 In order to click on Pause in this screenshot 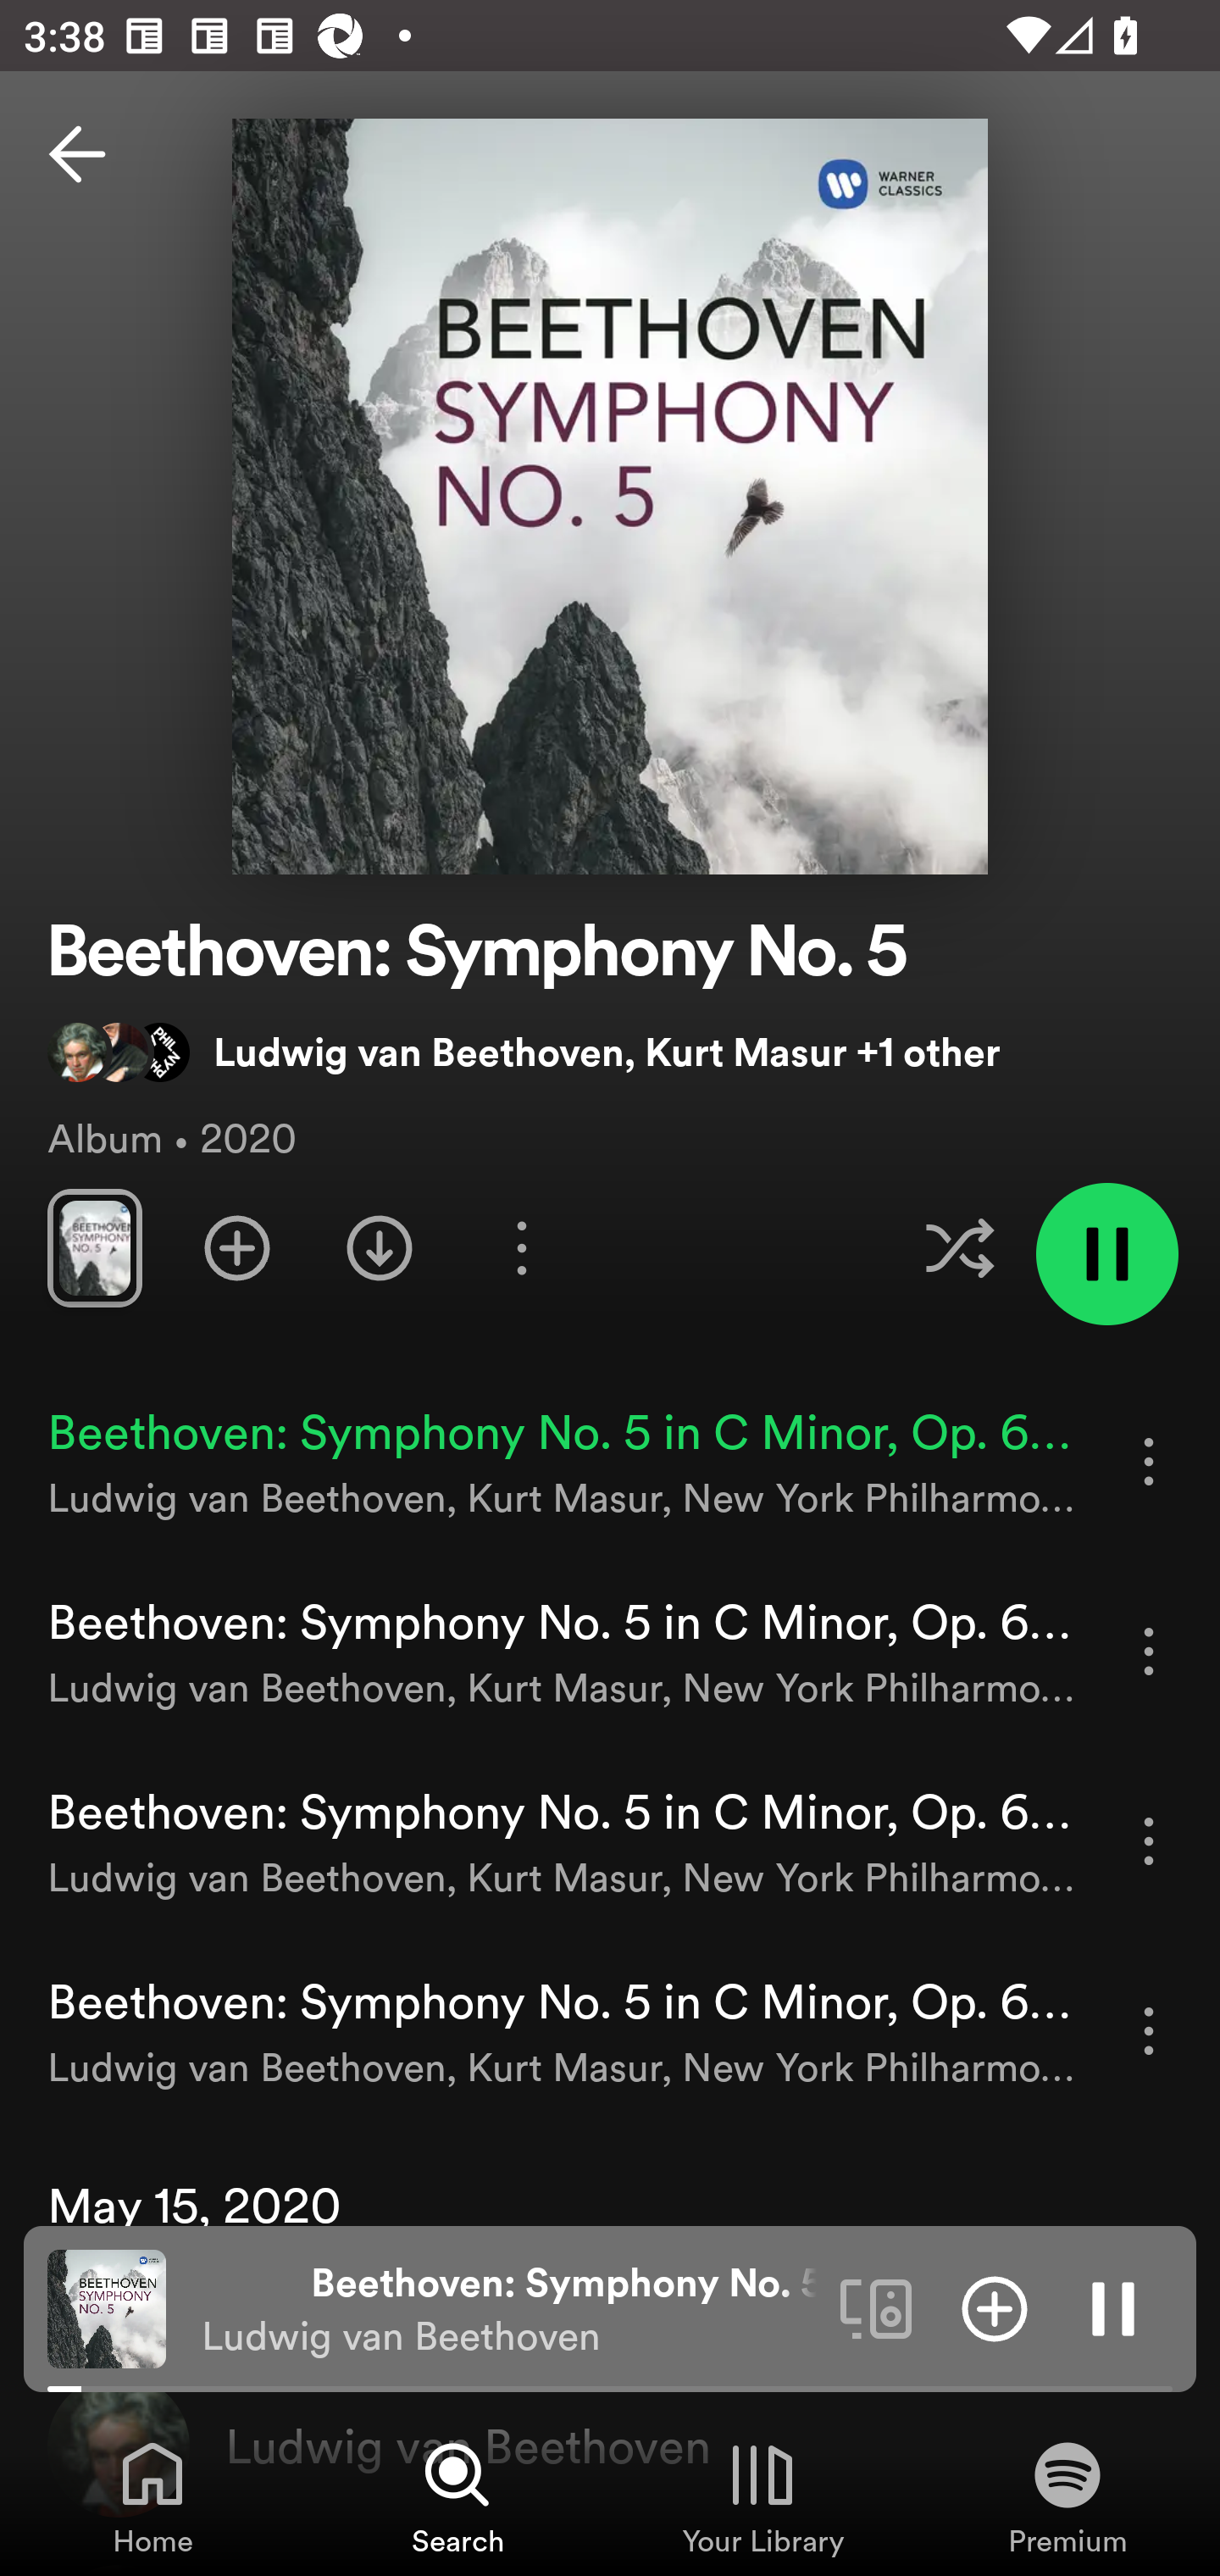, I will do `click(1113, 2307)`.